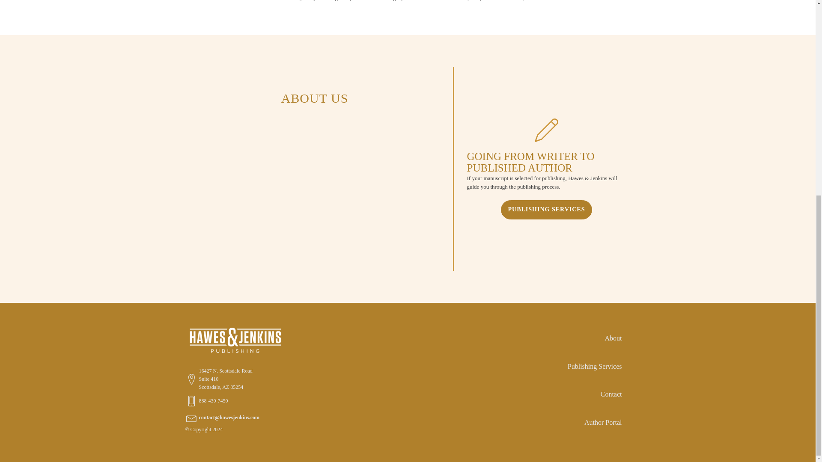 This screenshot has width=822, height=462. Describe the element at coordinates (594, 338) in the screenshot. I see `About` at that location.